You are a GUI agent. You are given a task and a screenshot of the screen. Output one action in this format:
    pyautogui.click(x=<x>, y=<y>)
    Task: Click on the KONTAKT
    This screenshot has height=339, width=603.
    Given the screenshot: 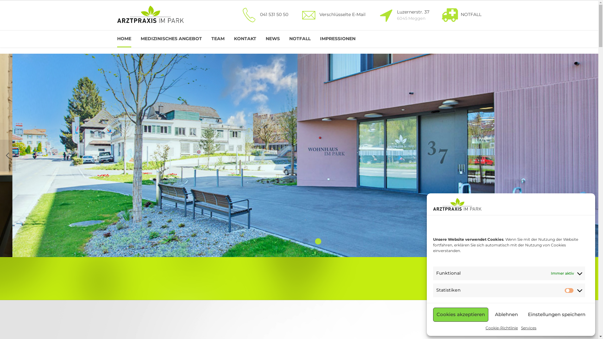 What is the action you would take?
    pyautogui.click(x=245, y=39)
    